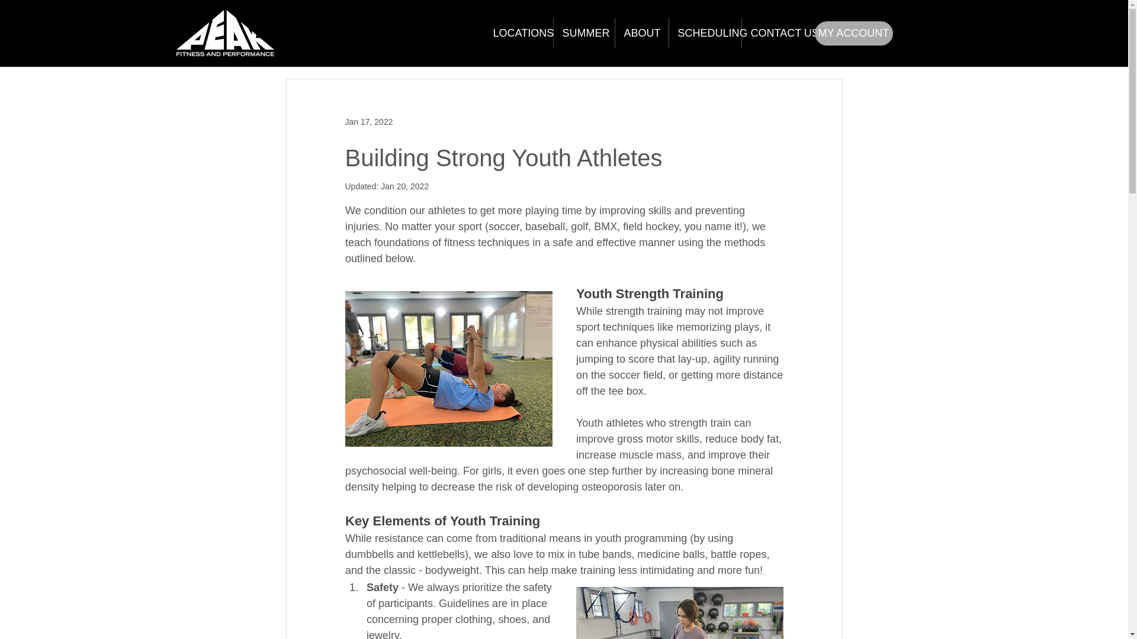  What do you see at coordinates (641, 33) in the screenshot?
I see `ABOUT` at bounding box center [641, 33].